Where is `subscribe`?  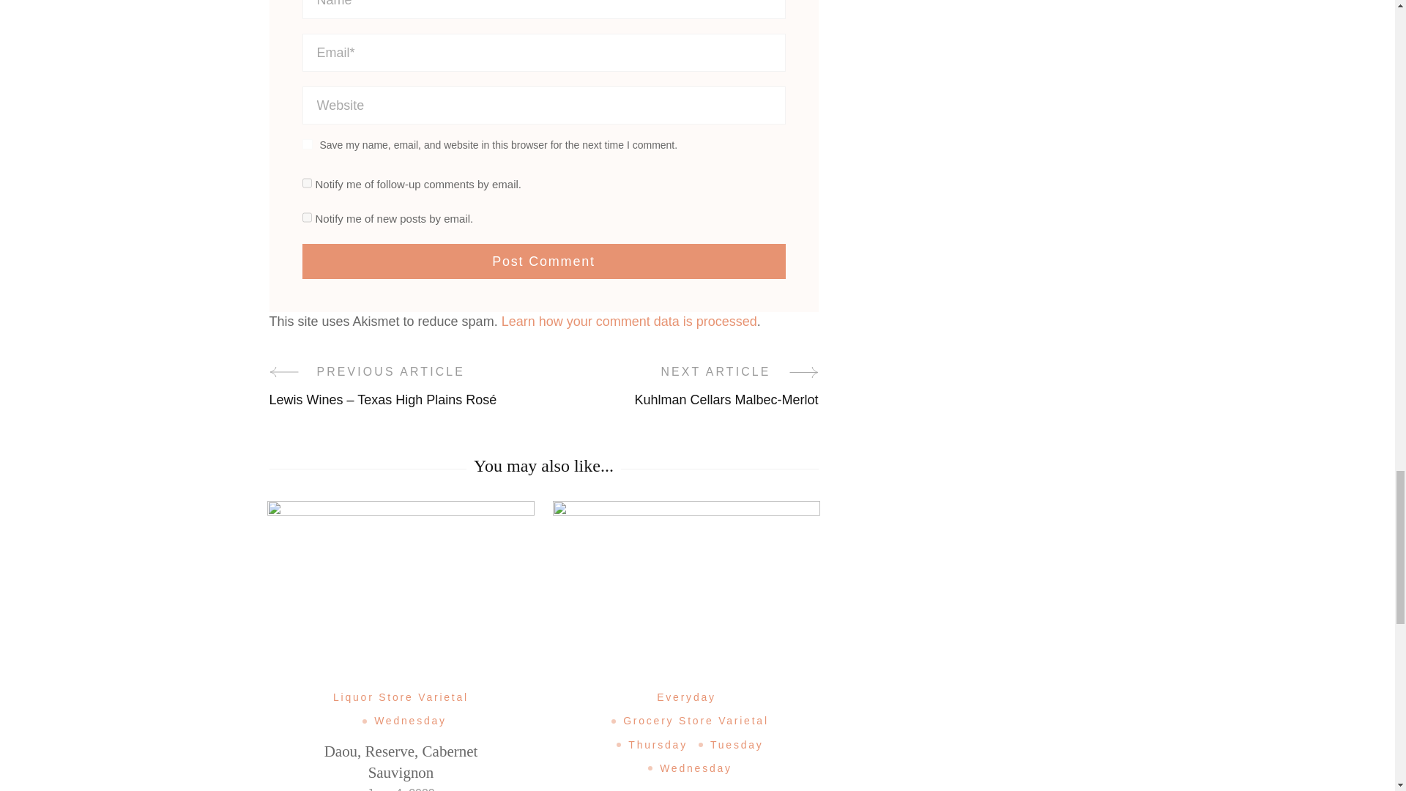 subscribe is located at coordinates (306, 183).